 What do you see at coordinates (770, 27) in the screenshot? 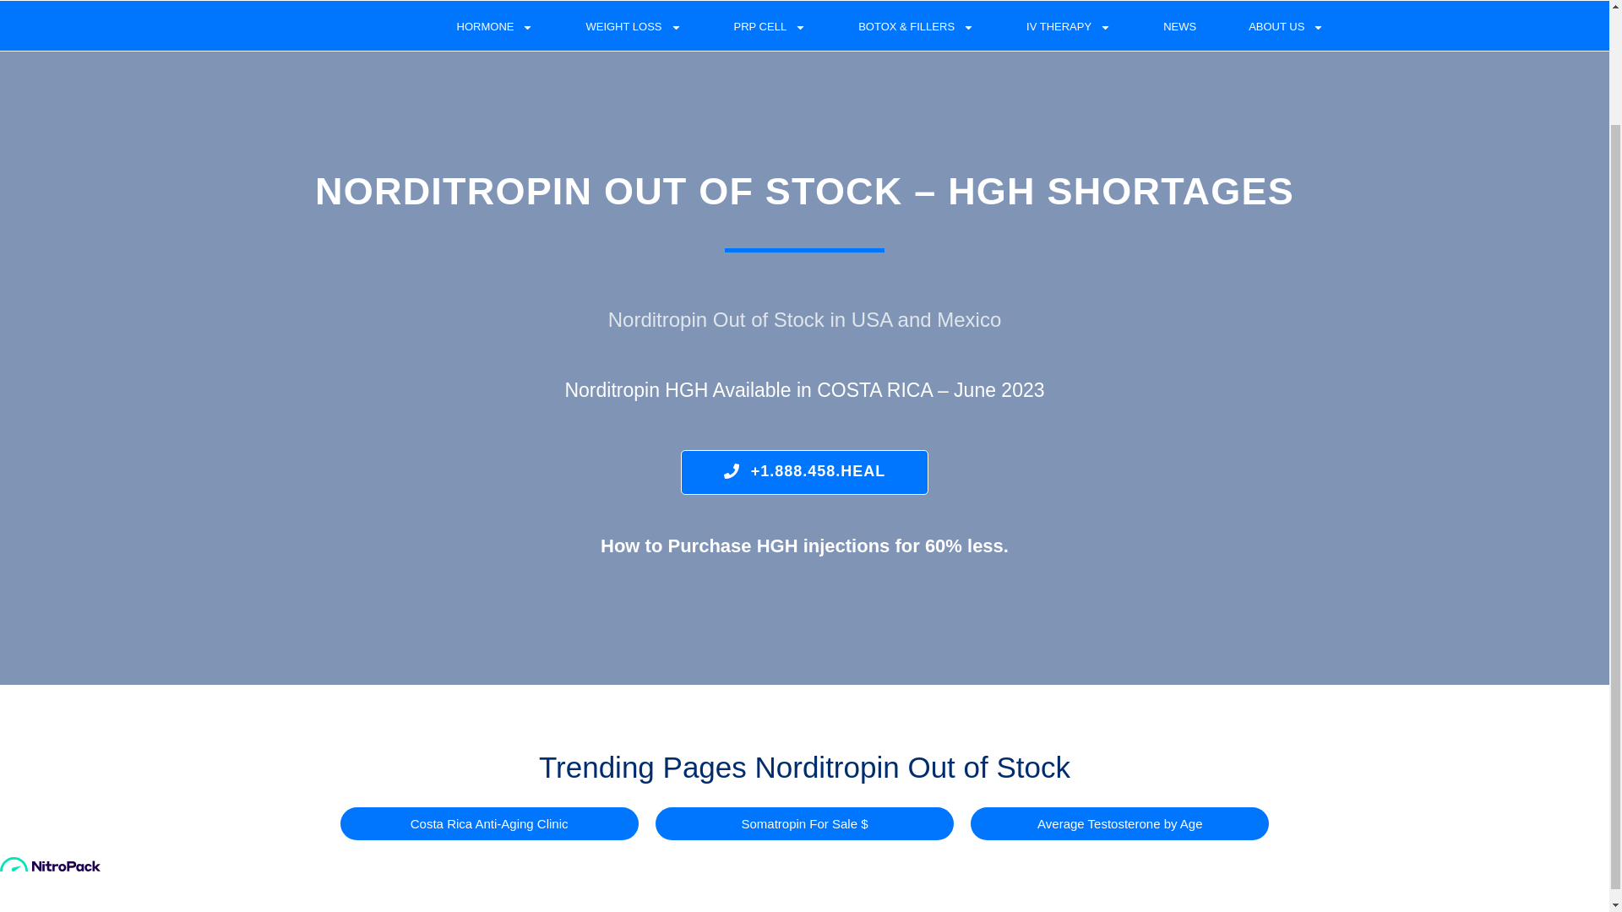
I see `PRP CELL` at bounding box center [770, 27].